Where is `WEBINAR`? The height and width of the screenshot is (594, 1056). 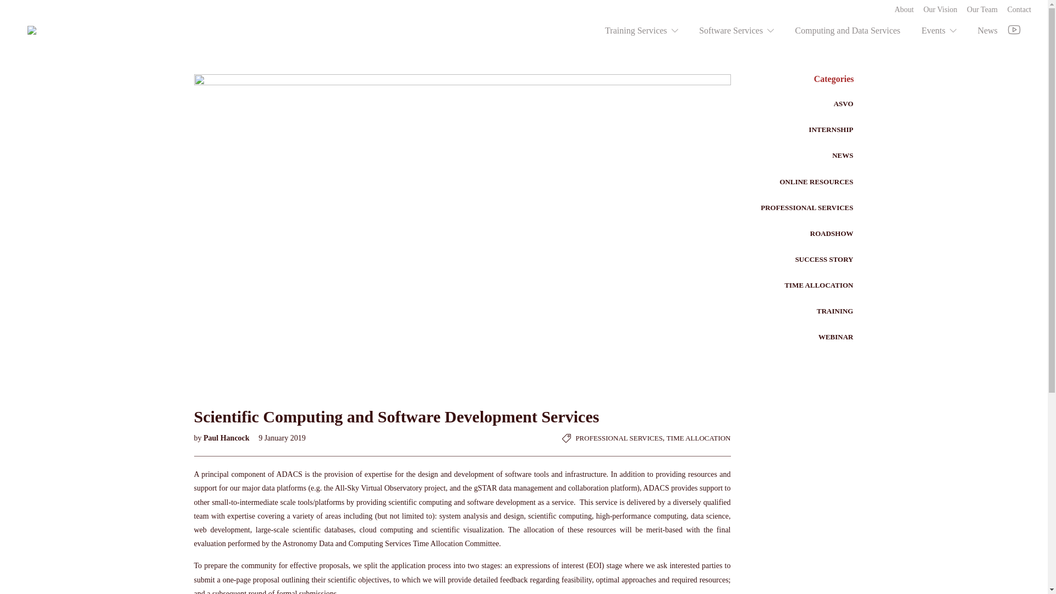
WEBINAR is located at coordinates (836, 337).